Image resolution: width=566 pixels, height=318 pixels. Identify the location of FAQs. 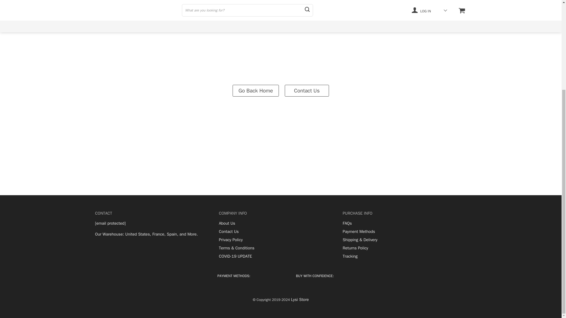
(347, 223).